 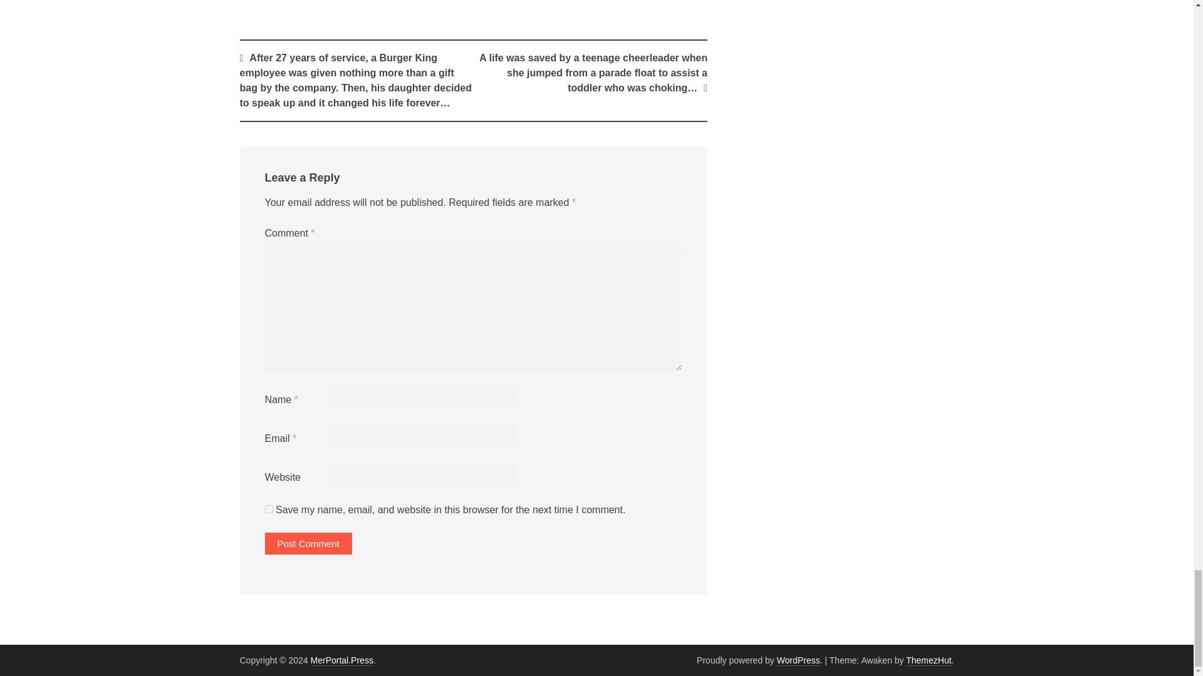 I want to click on MerPortal.Press, so click(x=341, y=660).